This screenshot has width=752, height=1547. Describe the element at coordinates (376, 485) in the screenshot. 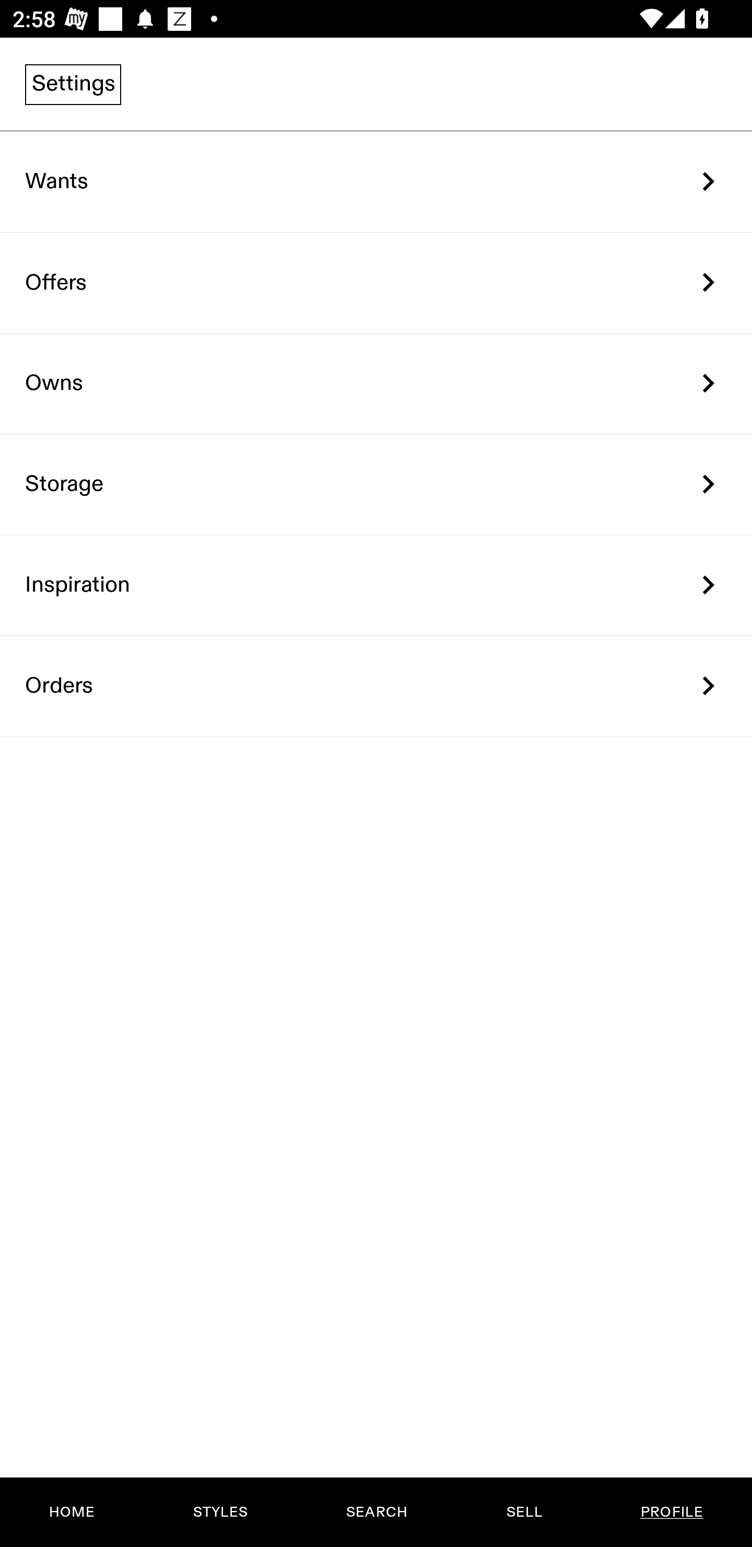

I see `Storage` at that location.